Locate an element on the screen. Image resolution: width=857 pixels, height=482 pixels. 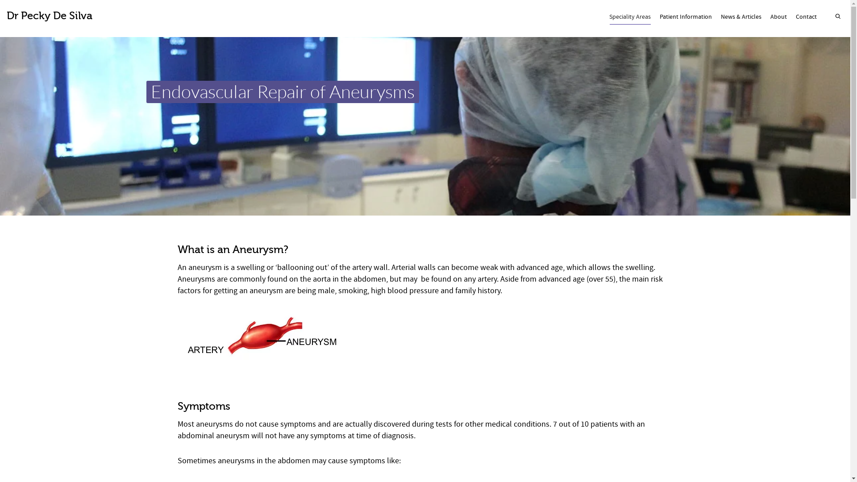
Dr Pecky De Silva is located at coordinates (50, 16).